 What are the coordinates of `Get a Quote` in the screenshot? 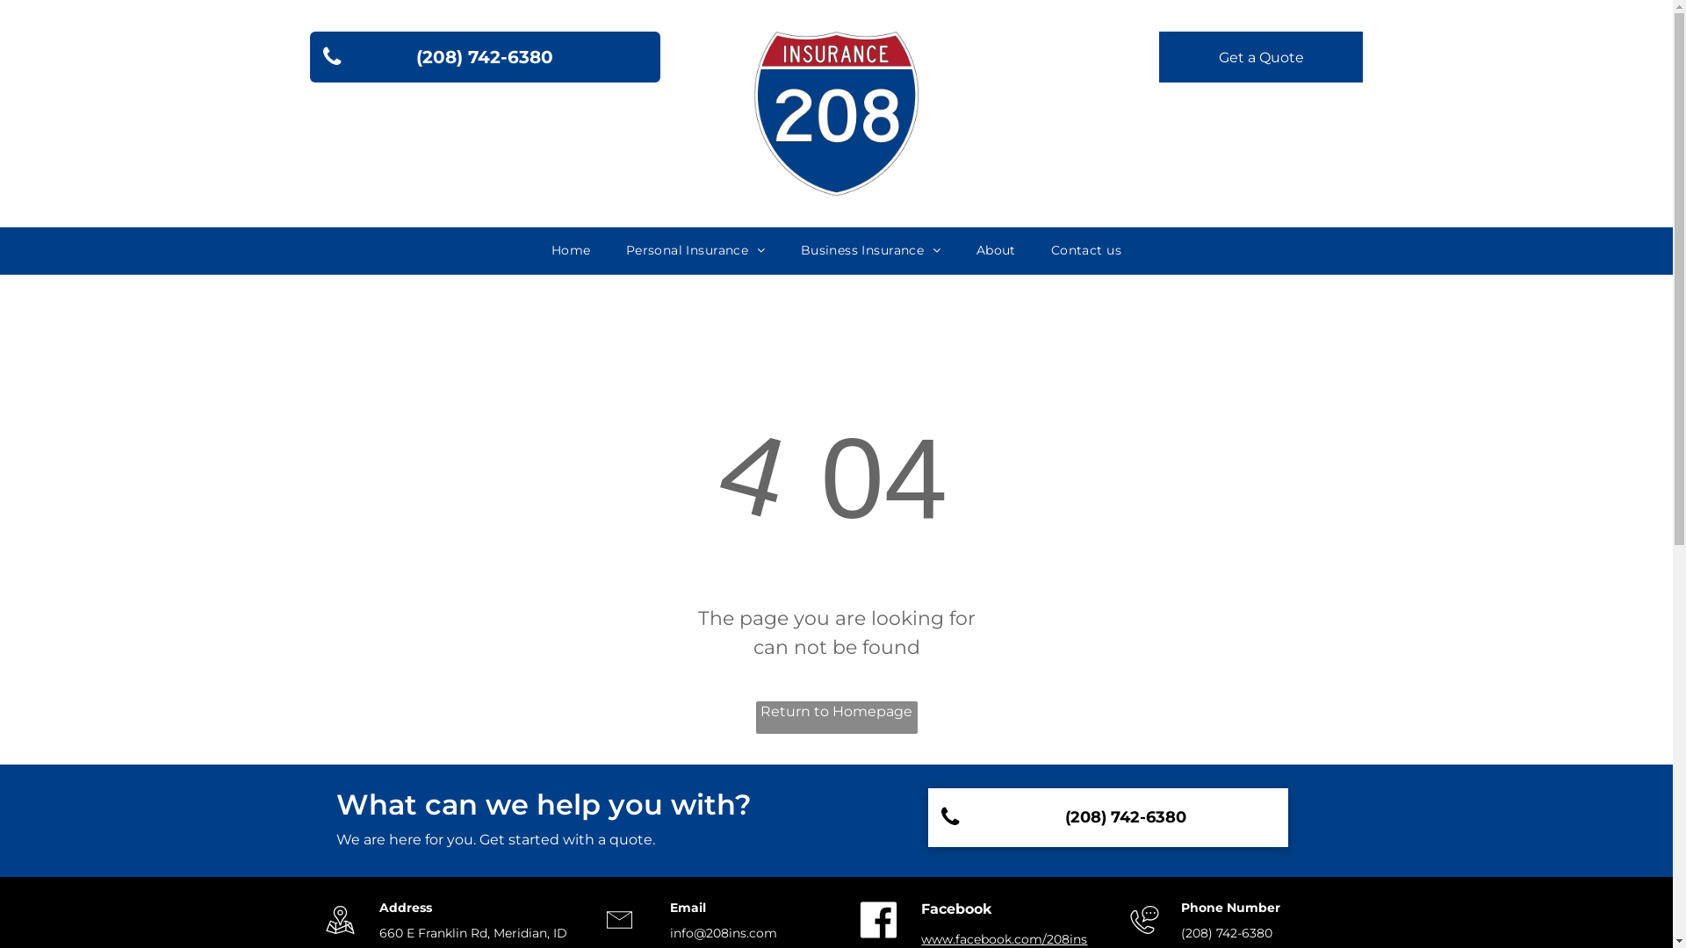 It's located at (1261, 57).